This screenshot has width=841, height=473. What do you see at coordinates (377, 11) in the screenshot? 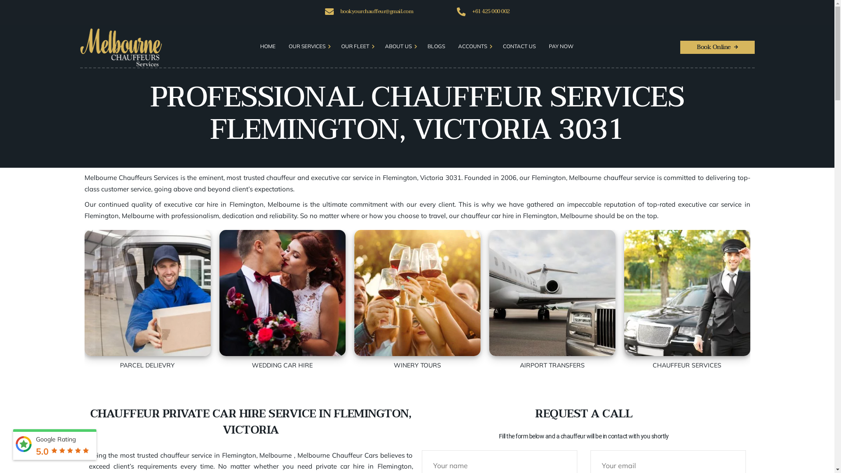
I see `bookyourchauffeur@gmail.com` at bounding box center [377, 11].